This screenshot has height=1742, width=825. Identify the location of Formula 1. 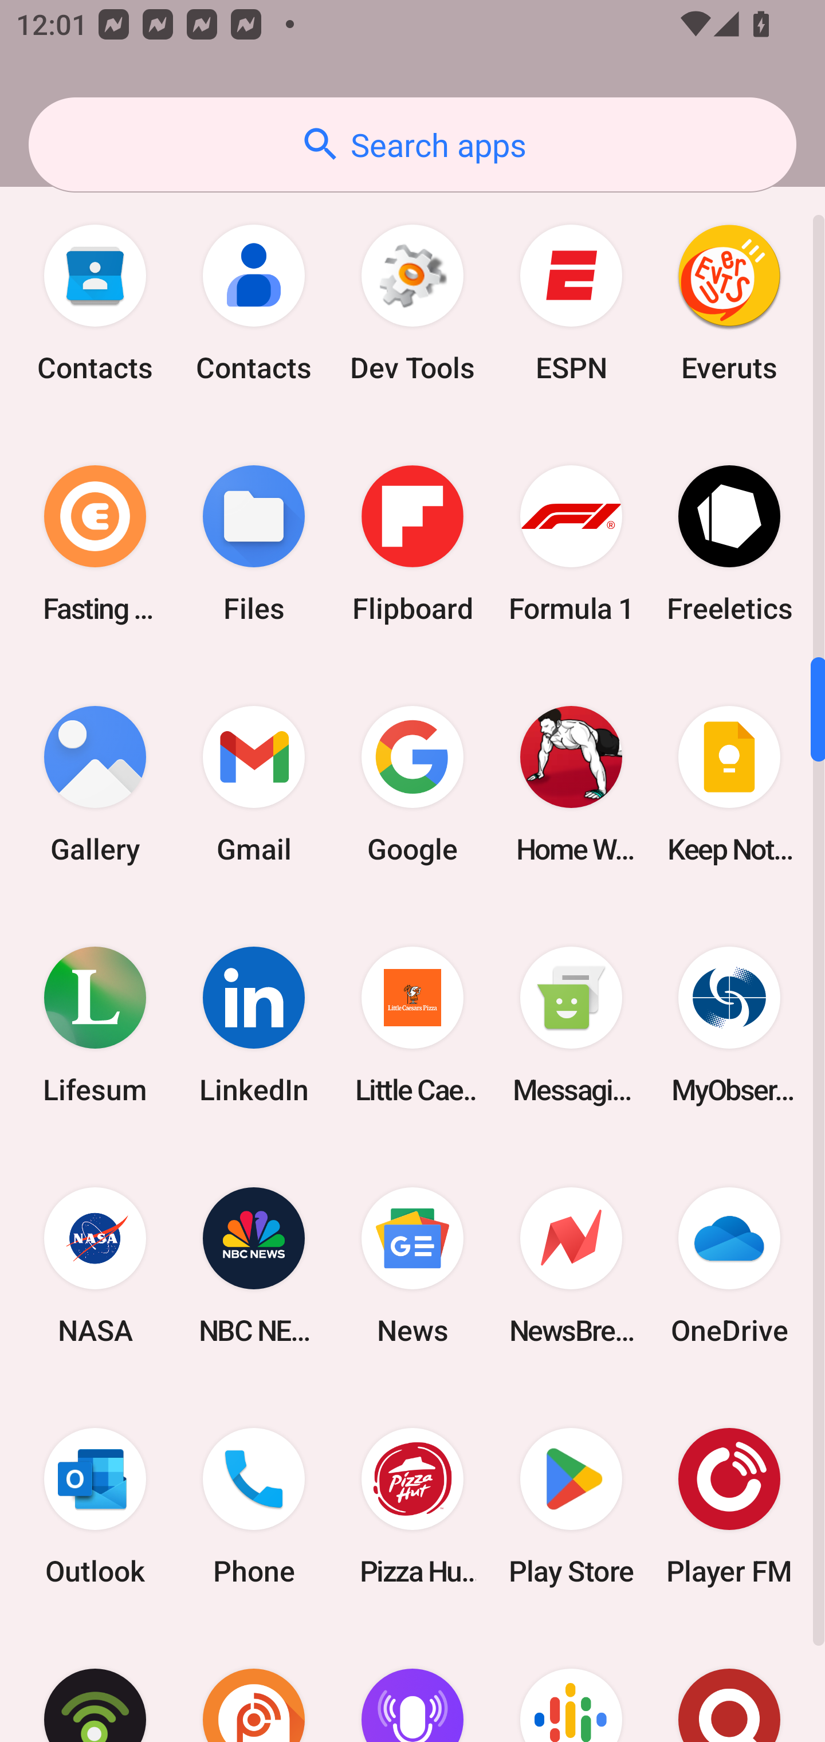
(571, 543).